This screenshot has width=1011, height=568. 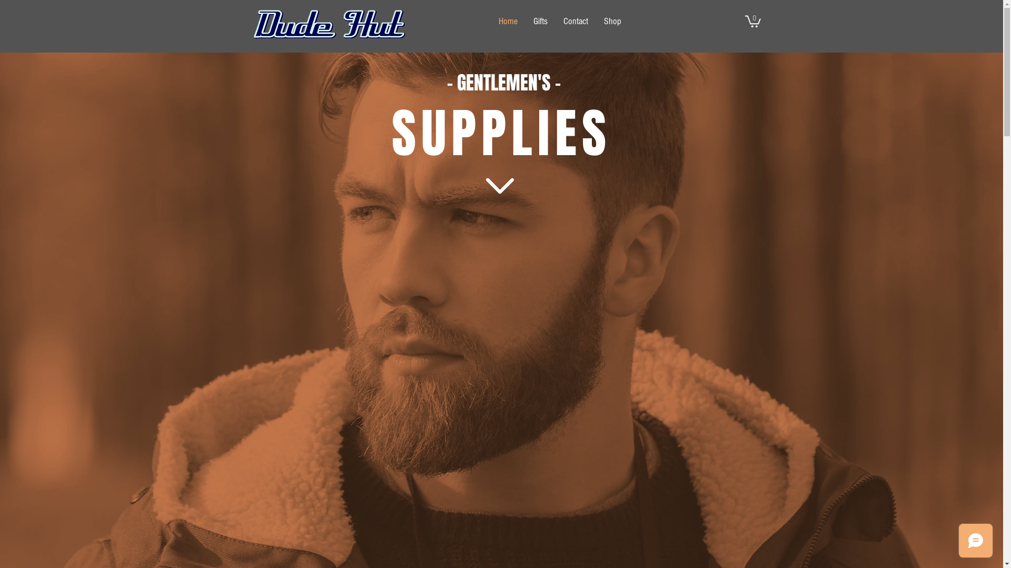 What do you see at coordinates (576, 22) in the screenshot?
I see `Contact` at bounding box center [576, 22].